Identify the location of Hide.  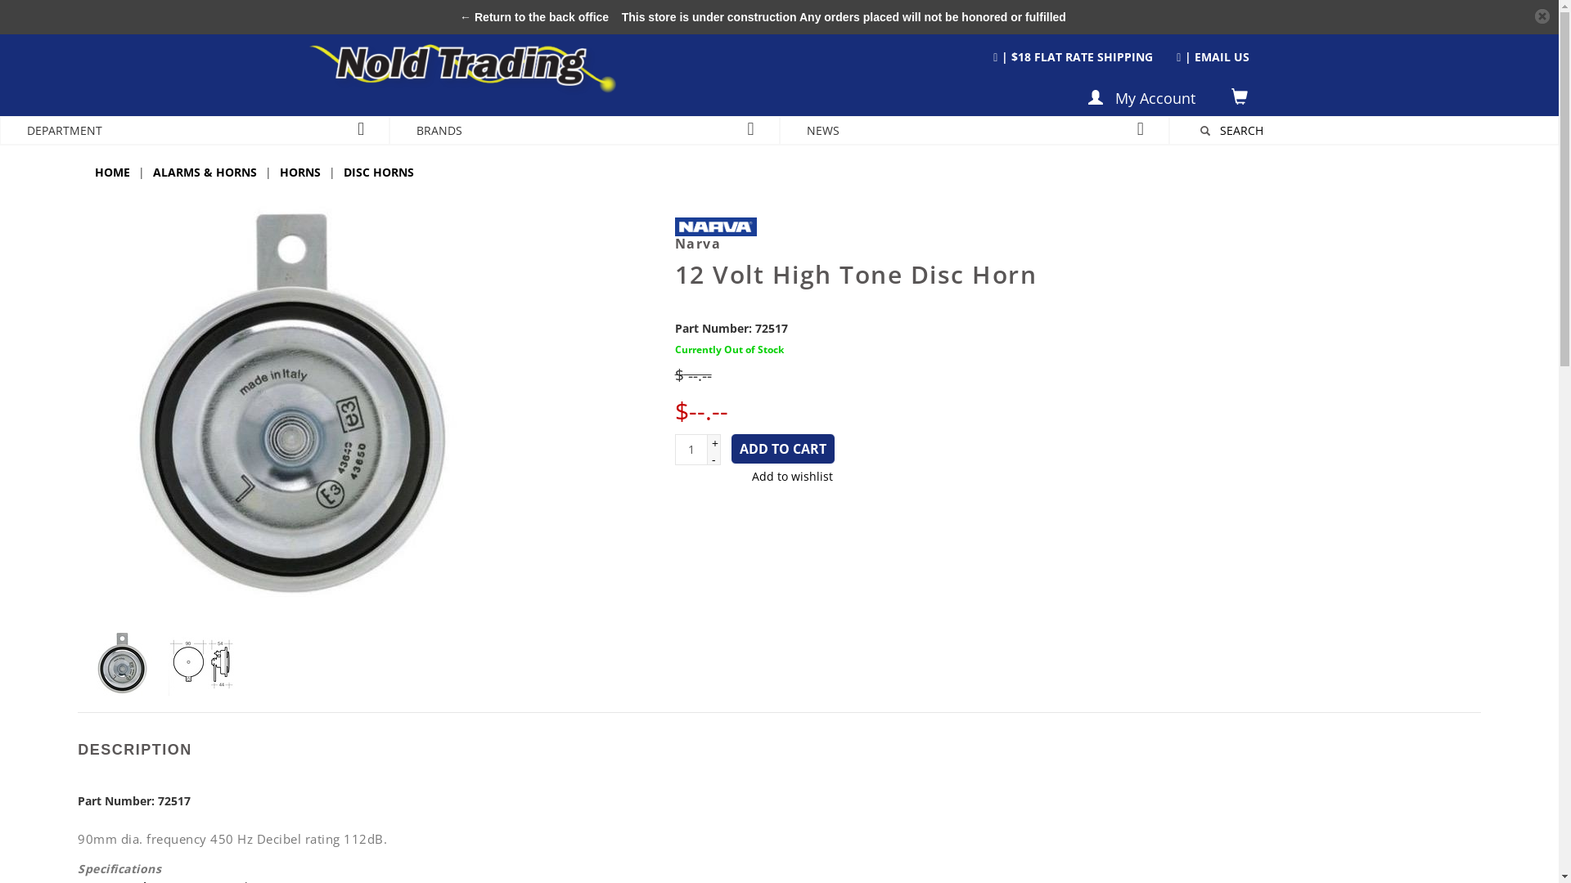
(1542, 16).